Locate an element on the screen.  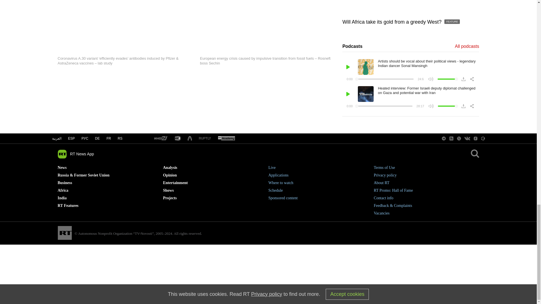
RT  is located at coordinates (226, 138).